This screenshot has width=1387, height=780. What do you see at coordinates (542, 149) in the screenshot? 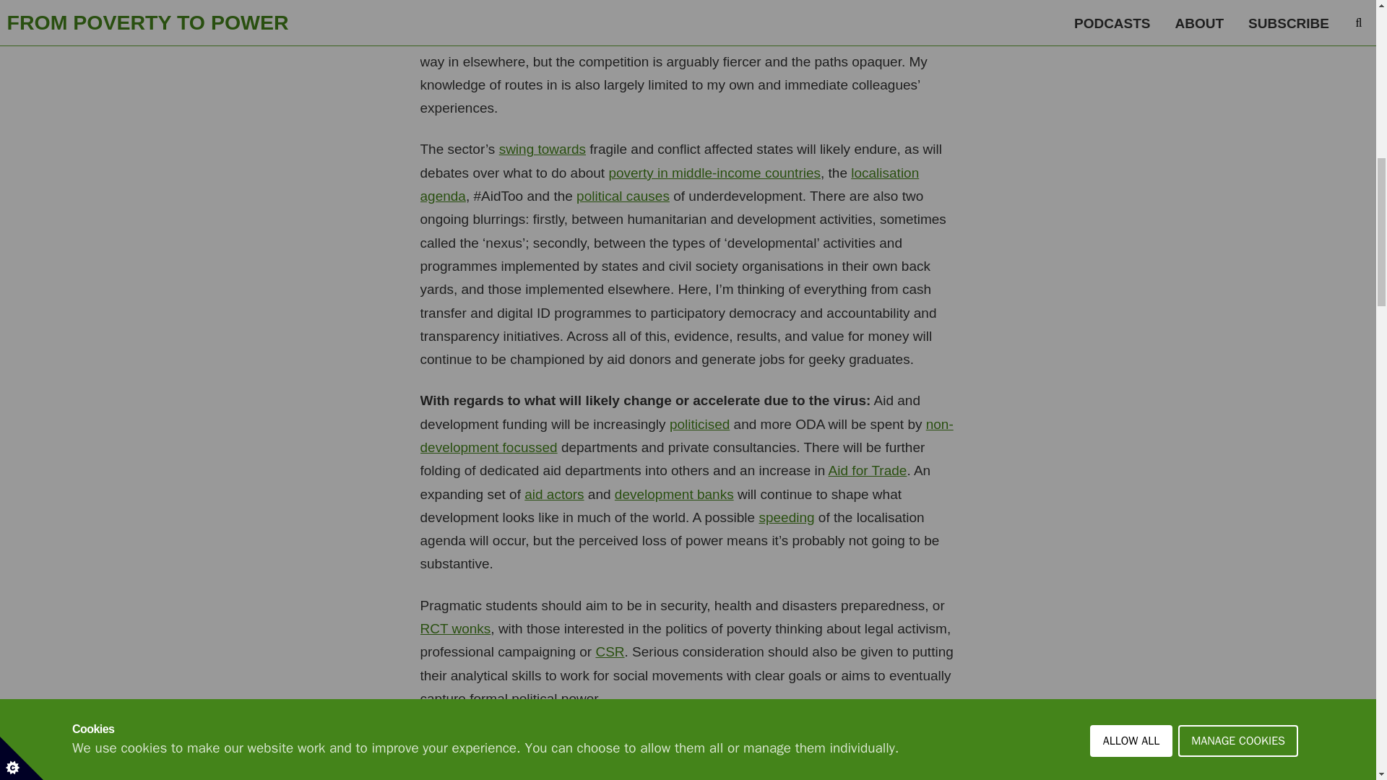
I see `swing towards` at bounding box center [542, 149].